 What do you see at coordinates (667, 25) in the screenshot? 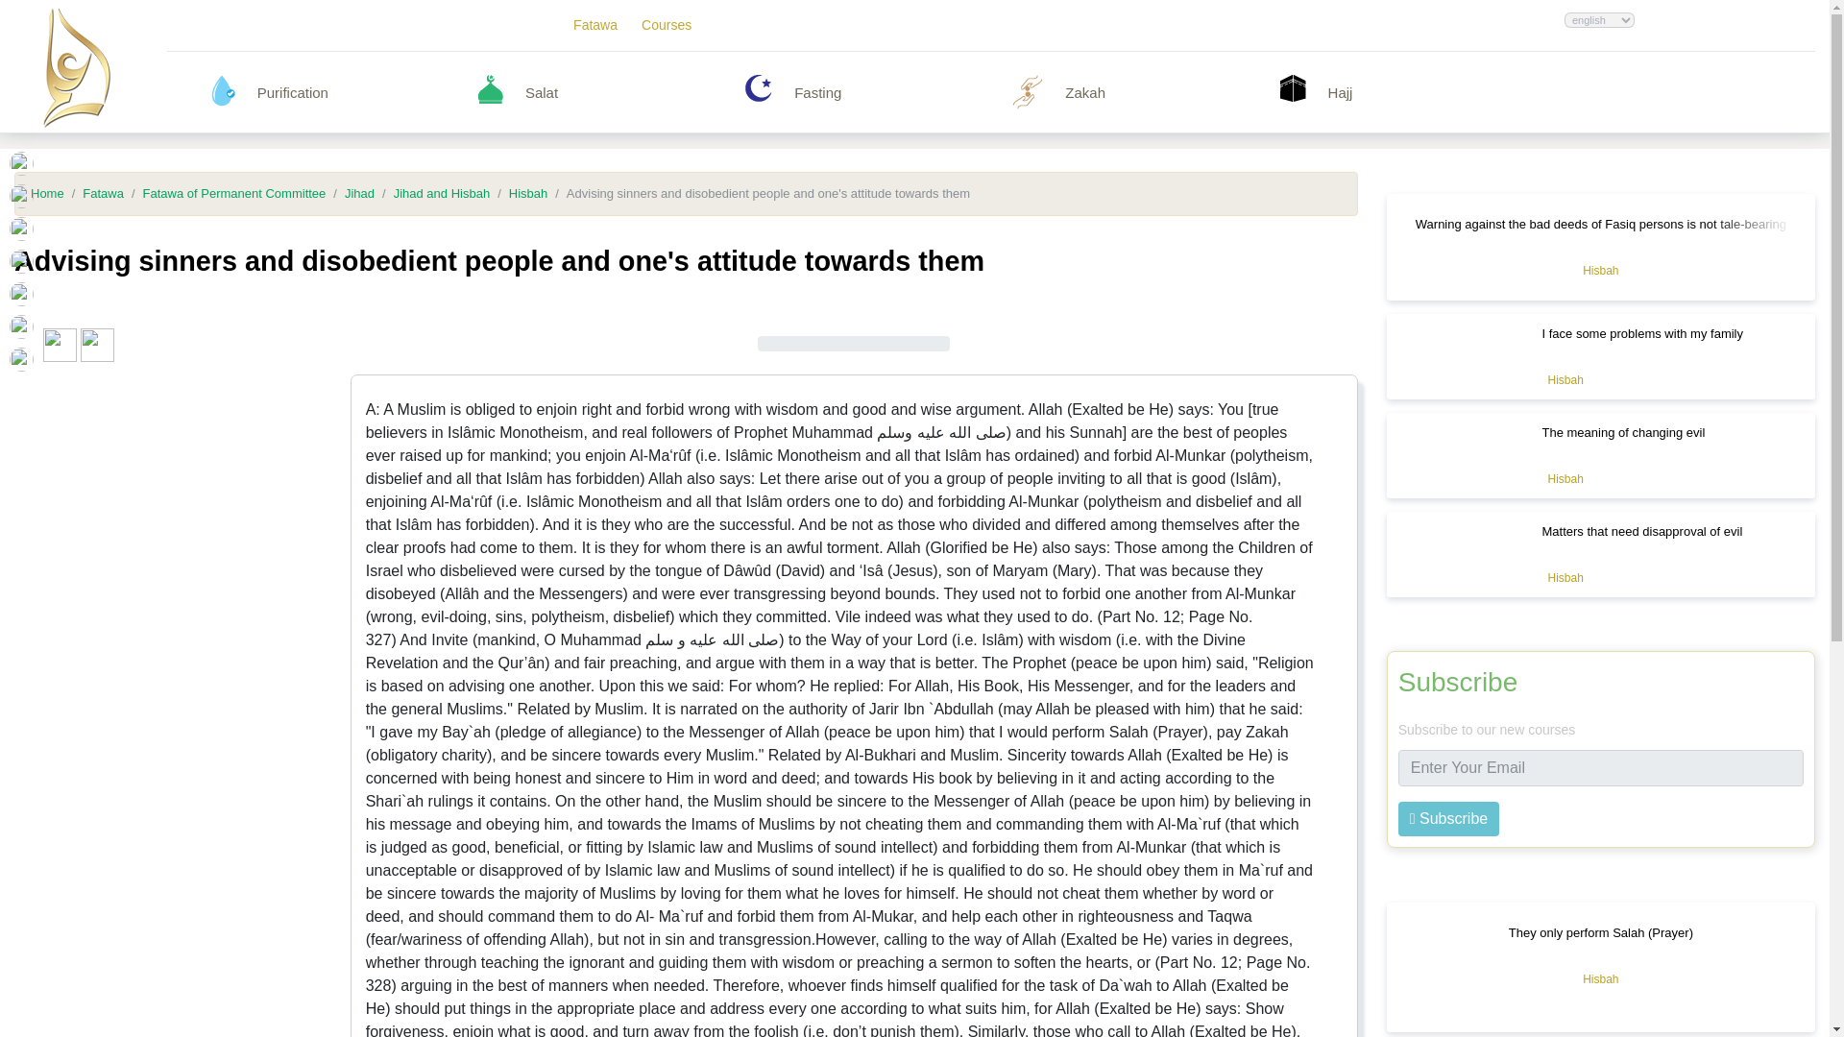
I see `Courses` at bounding box center [667, 25].